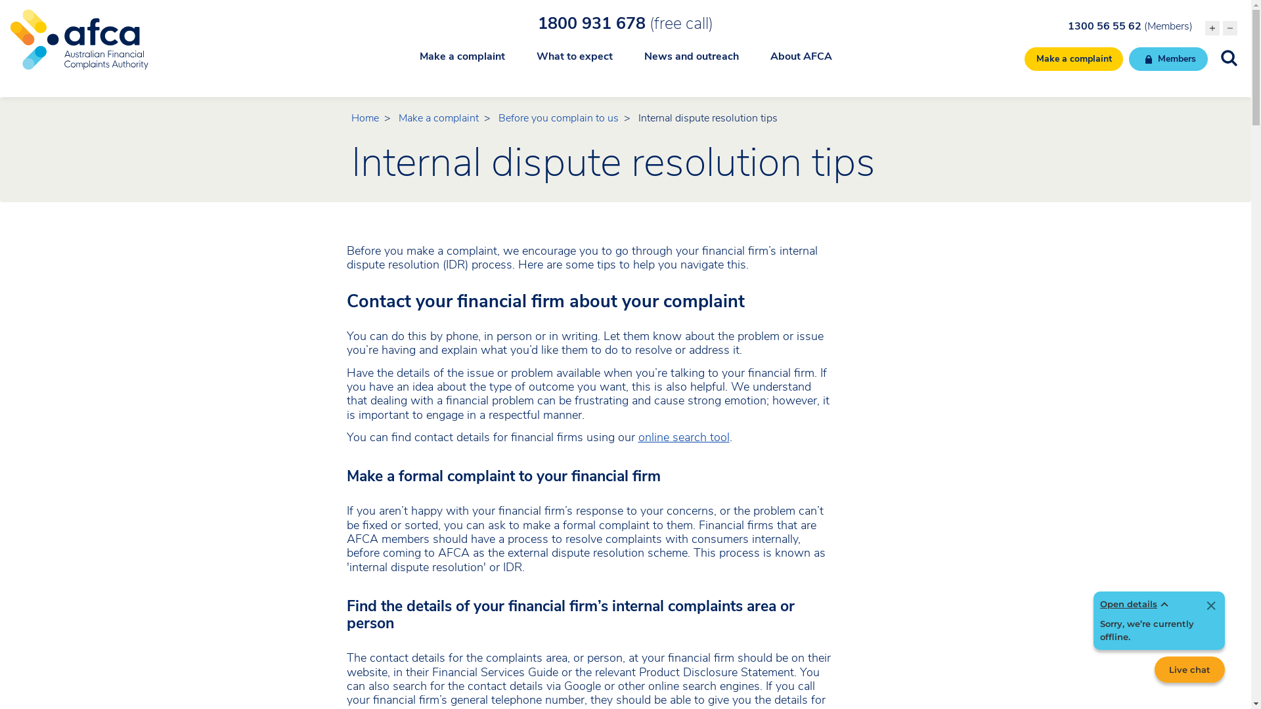  What do you see at coordinates (1168, 59) in the screenshot?
I see `Members` at bounding box center [1168, 59].